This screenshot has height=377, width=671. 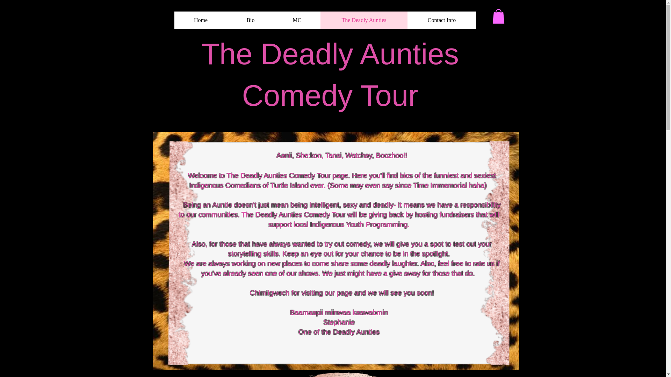 I want to click on The Deadly Aunties, so click(x=363, y=20).